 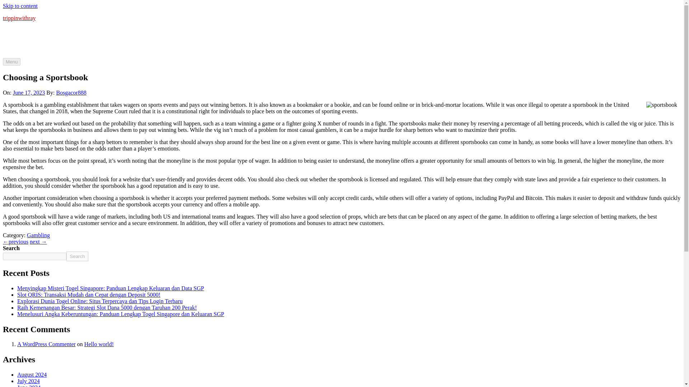 What do you see at coordinates (19, 18) in the screenshot?
I see `trippinwithray` at bounding box center [19, 18].